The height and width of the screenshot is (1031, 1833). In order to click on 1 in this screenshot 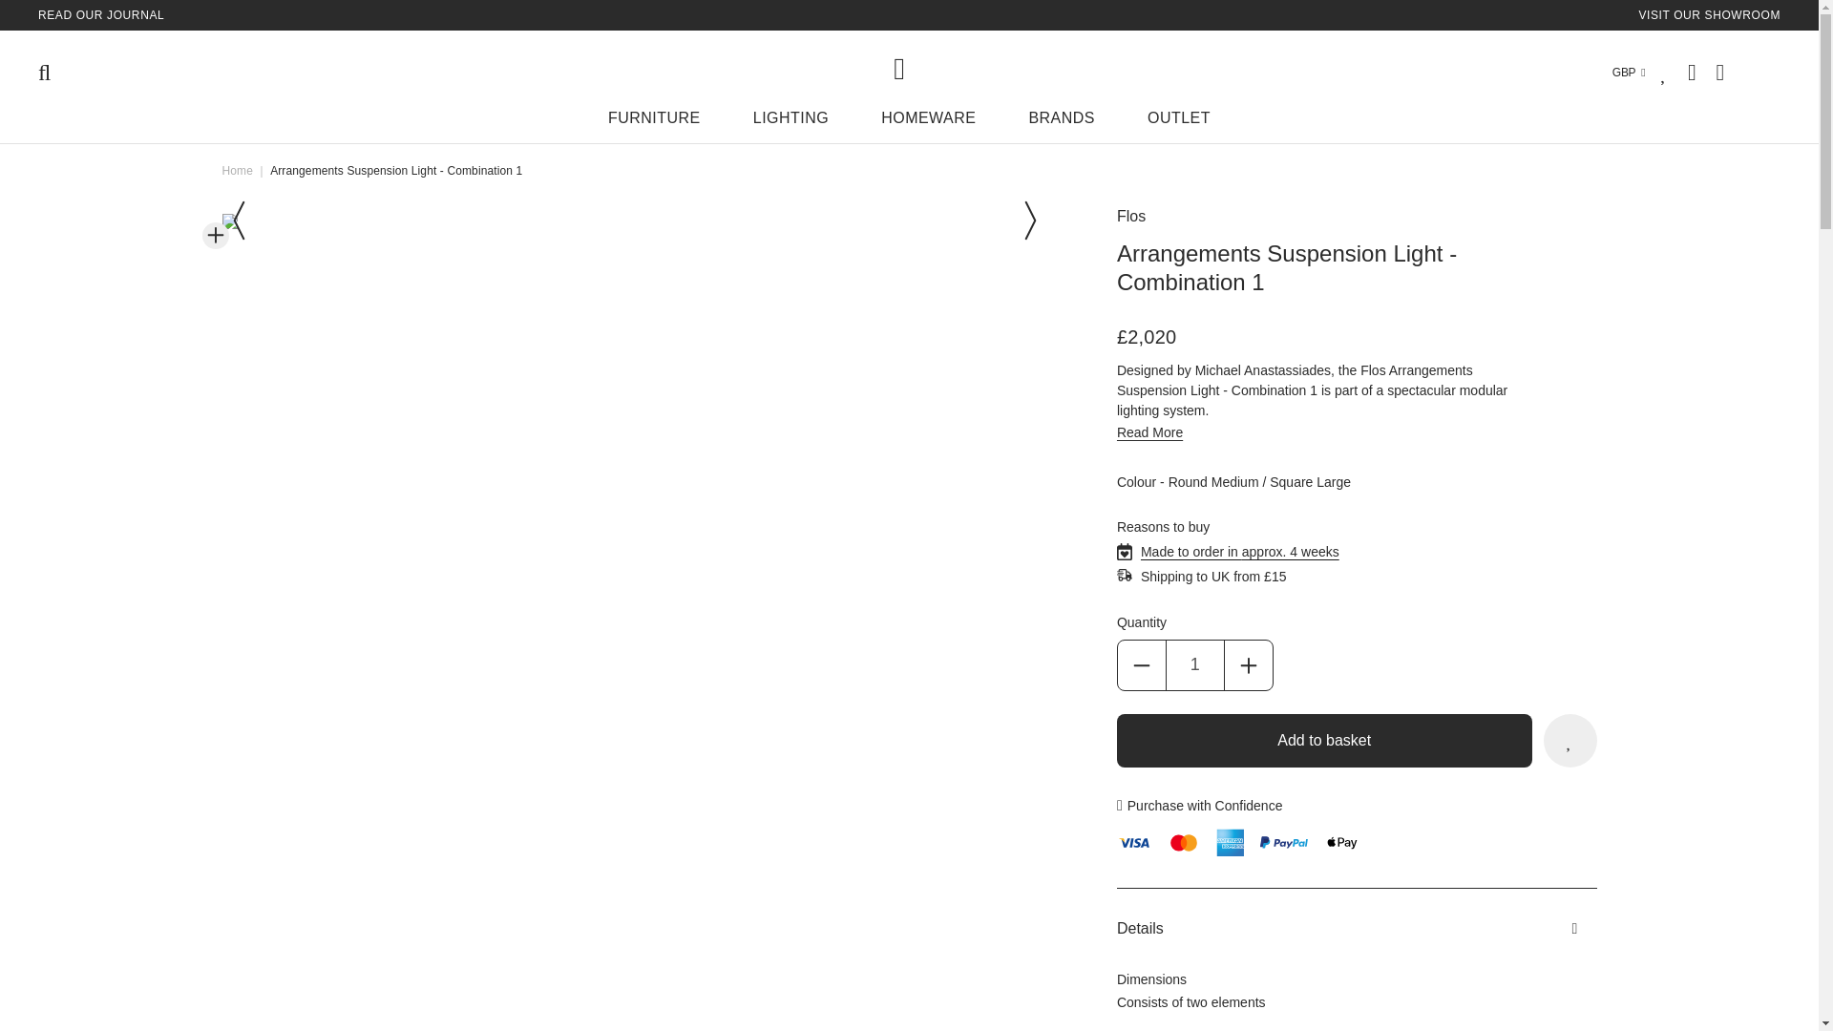, I will do `click(1195, 664)`.